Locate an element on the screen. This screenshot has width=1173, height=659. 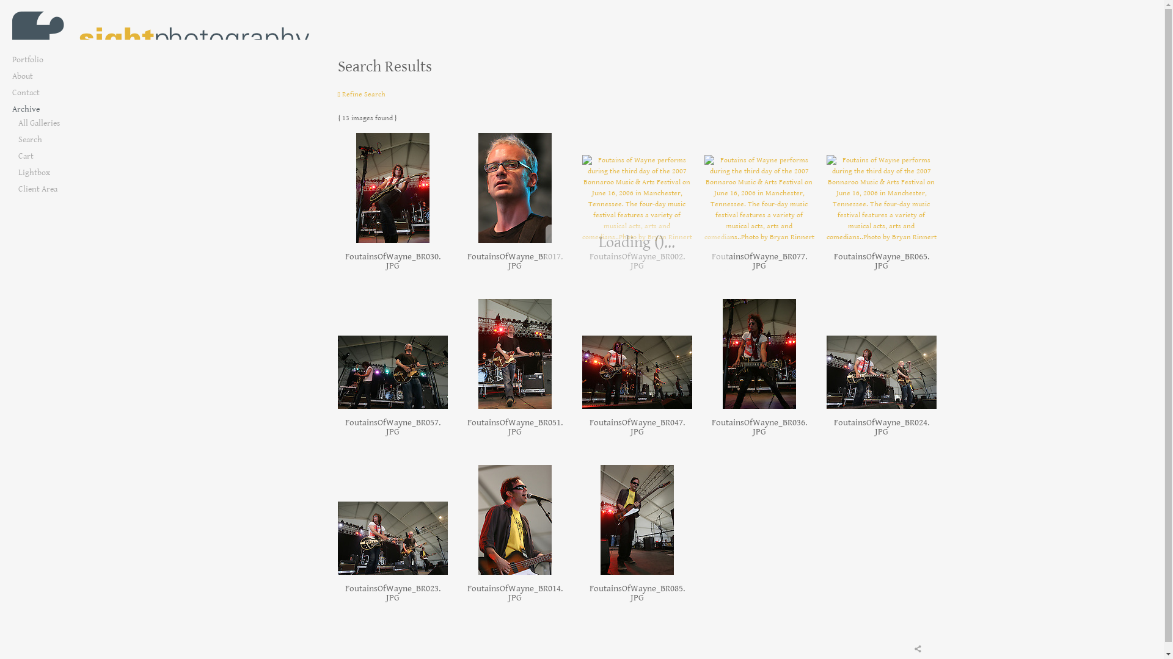
FoutainsOfWayne_BR017.JPG is located at coordinates (514, 261).